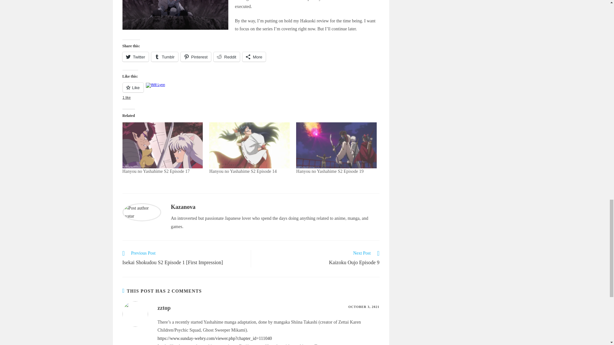 Image resolution: width=614 pixels, height=345 pixels. I want to click on Visit author page, so click(183, 207).